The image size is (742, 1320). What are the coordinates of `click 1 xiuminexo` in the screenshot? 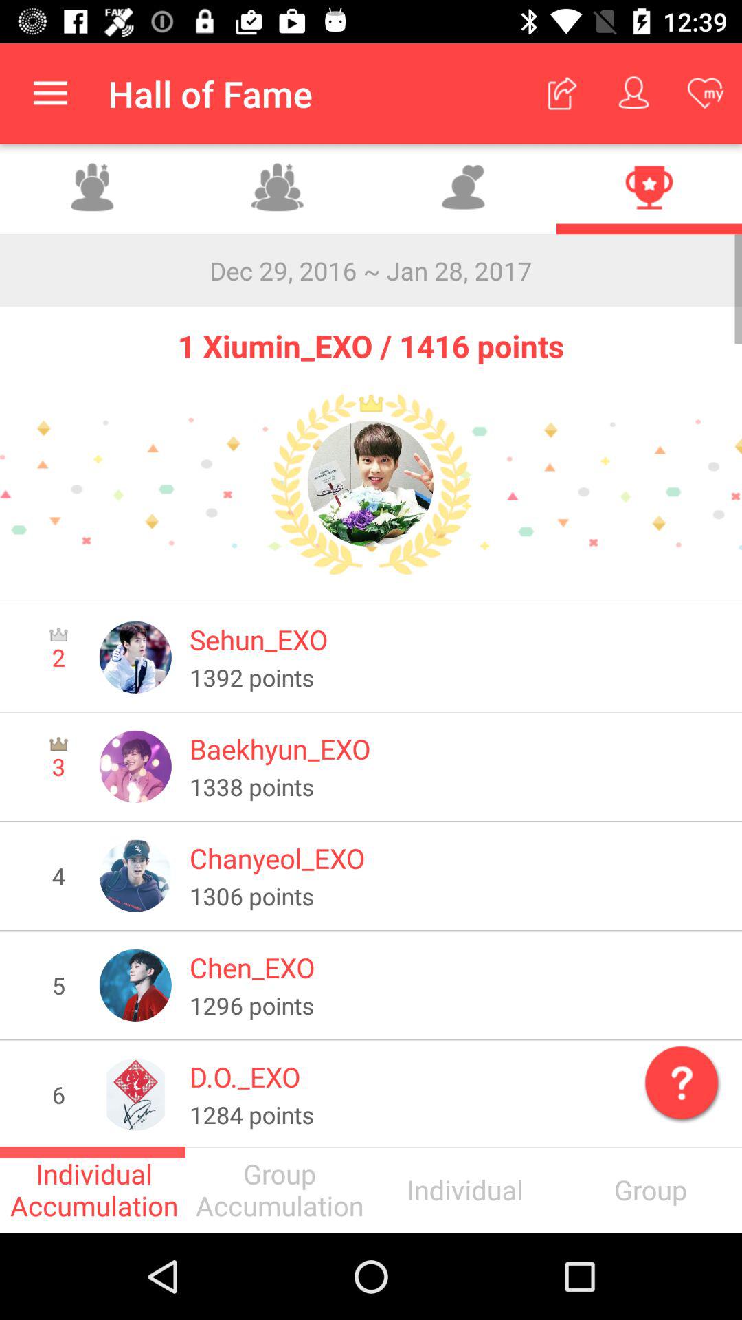 It's located at (371, 484).